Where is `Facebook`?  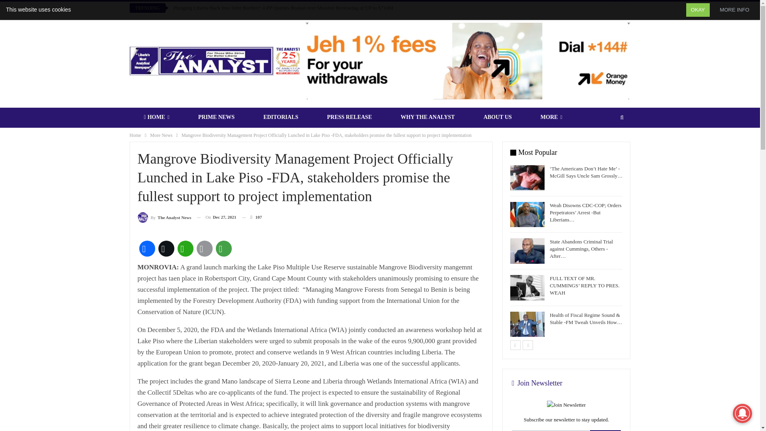 Facebook is located at coordinates (146, 248).